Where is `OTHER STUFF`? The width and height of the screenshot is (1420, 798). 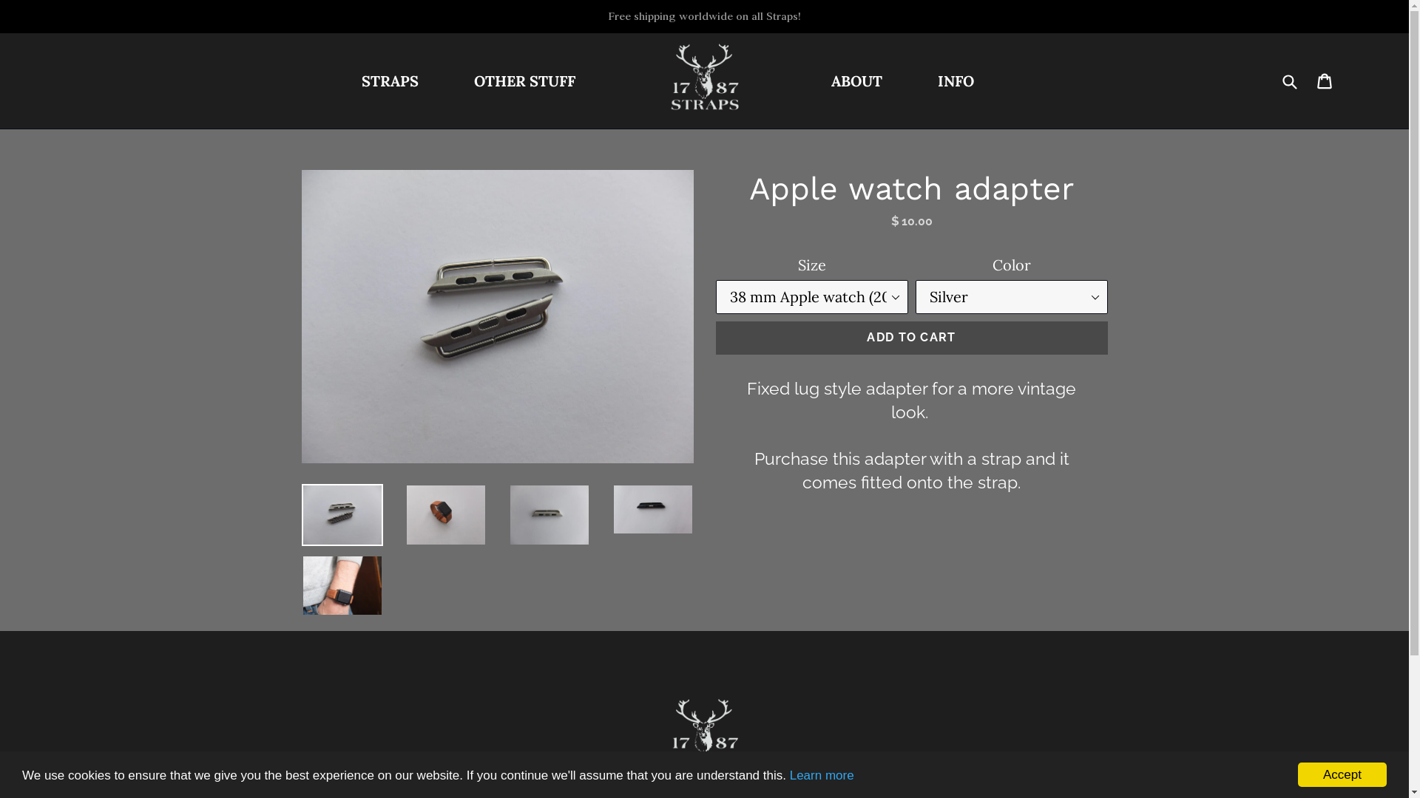
OTHER STUFF is located at coordinates (524, 81).